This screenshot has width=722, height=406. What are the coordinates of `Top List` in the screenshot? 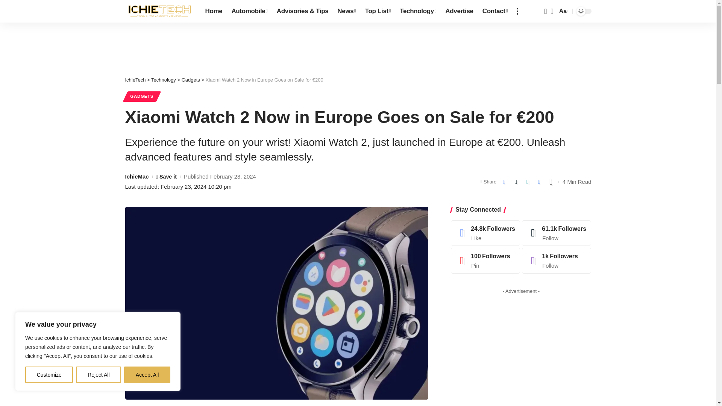 It's located at (378, 11).